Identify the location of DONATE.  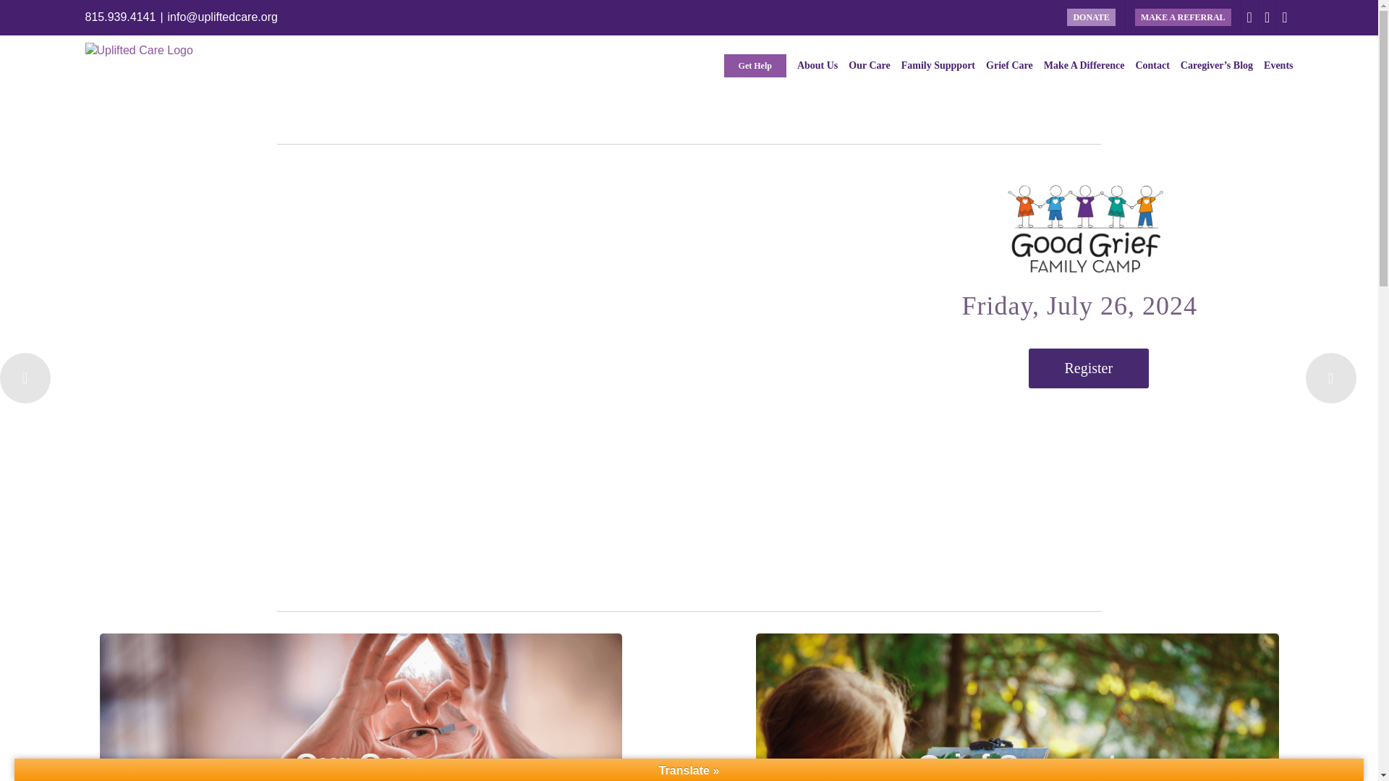
(1090, 17).